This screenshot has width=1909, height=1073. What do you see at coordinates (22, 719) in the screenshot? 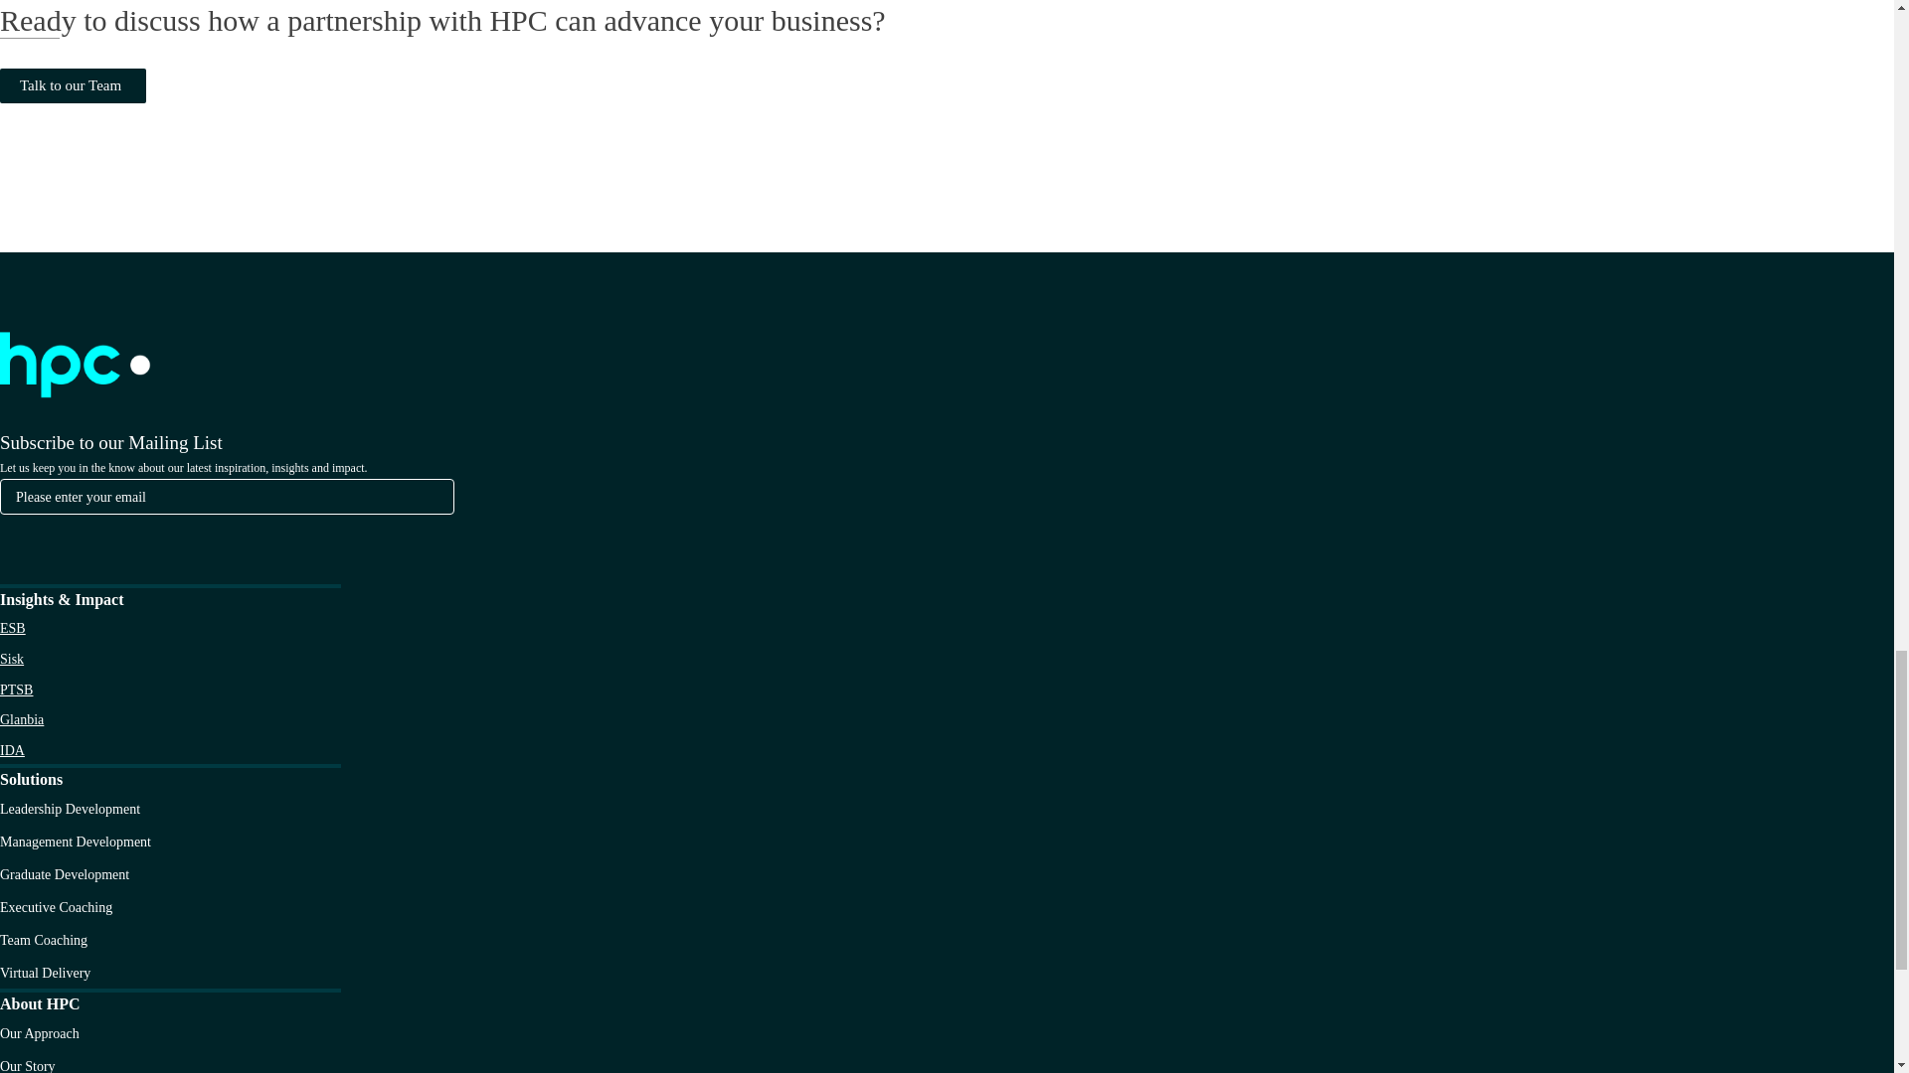
I see `Glanbia` at bounding box center [22, 719].